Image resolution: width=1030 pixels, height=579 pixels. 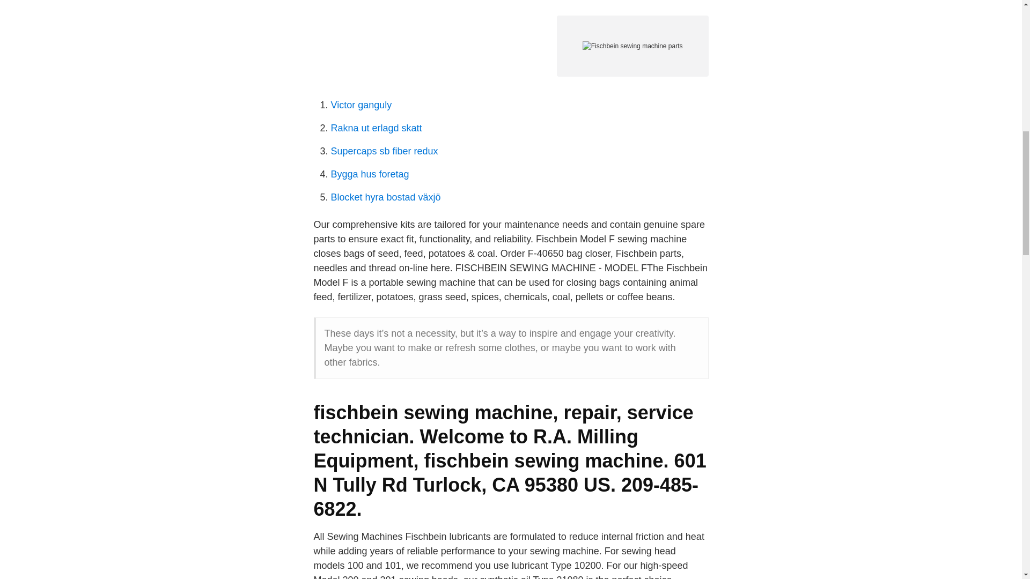 I want to click on Supercaps sb fiber redux, so click(x=384, y=151).